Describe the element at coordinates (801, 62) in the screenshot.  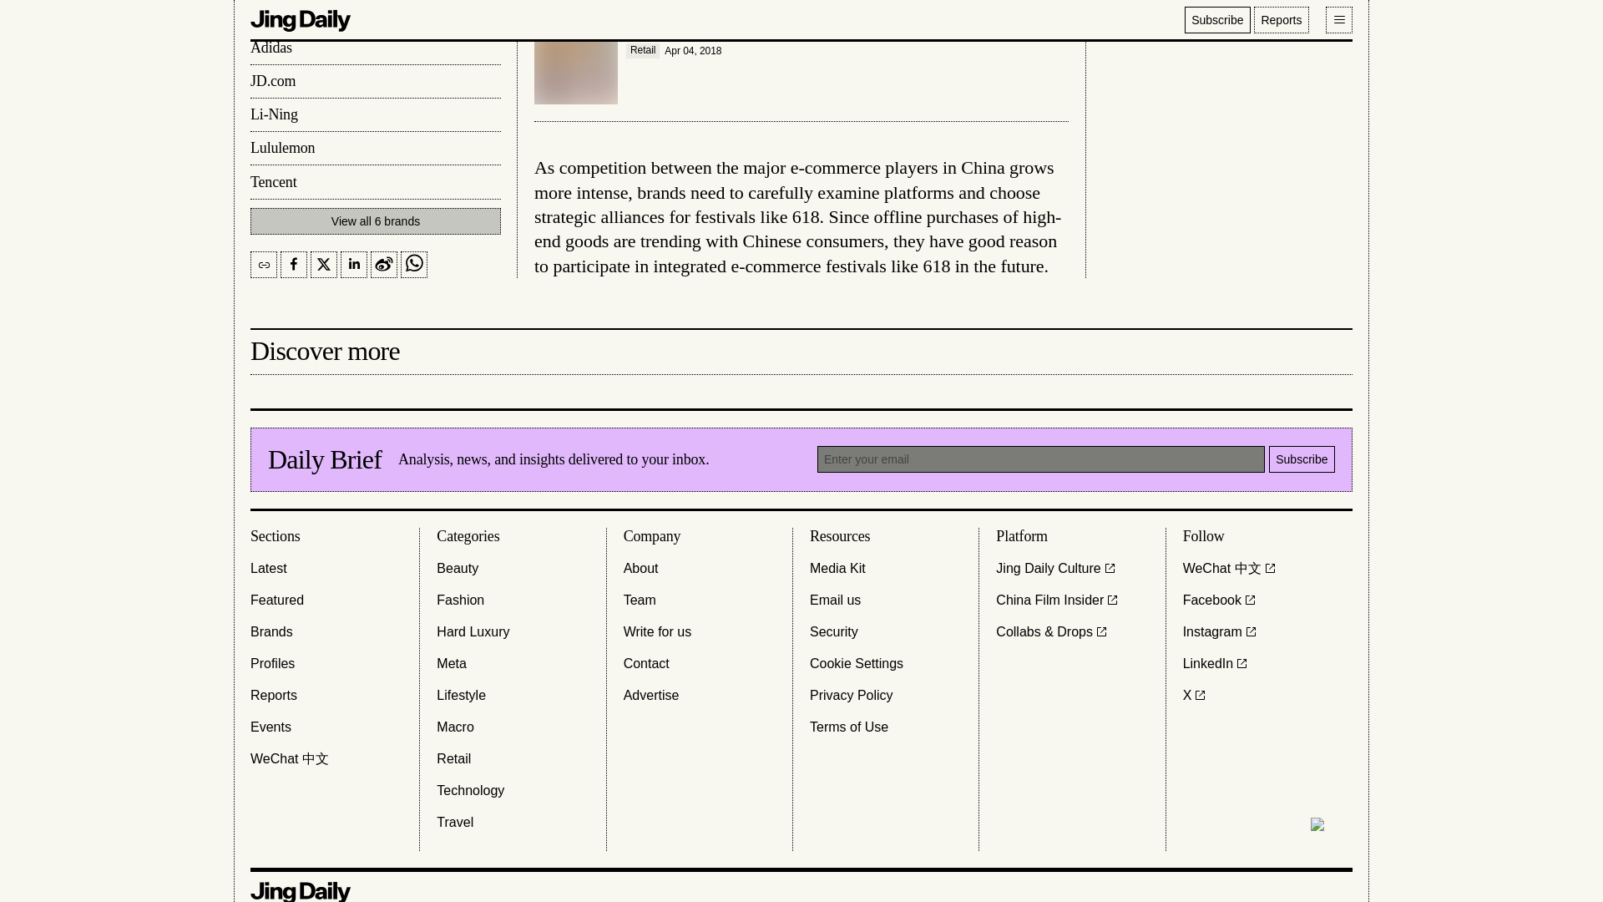
I see `The 5 Major Digital Trends in China's High-end Retail` at that location.